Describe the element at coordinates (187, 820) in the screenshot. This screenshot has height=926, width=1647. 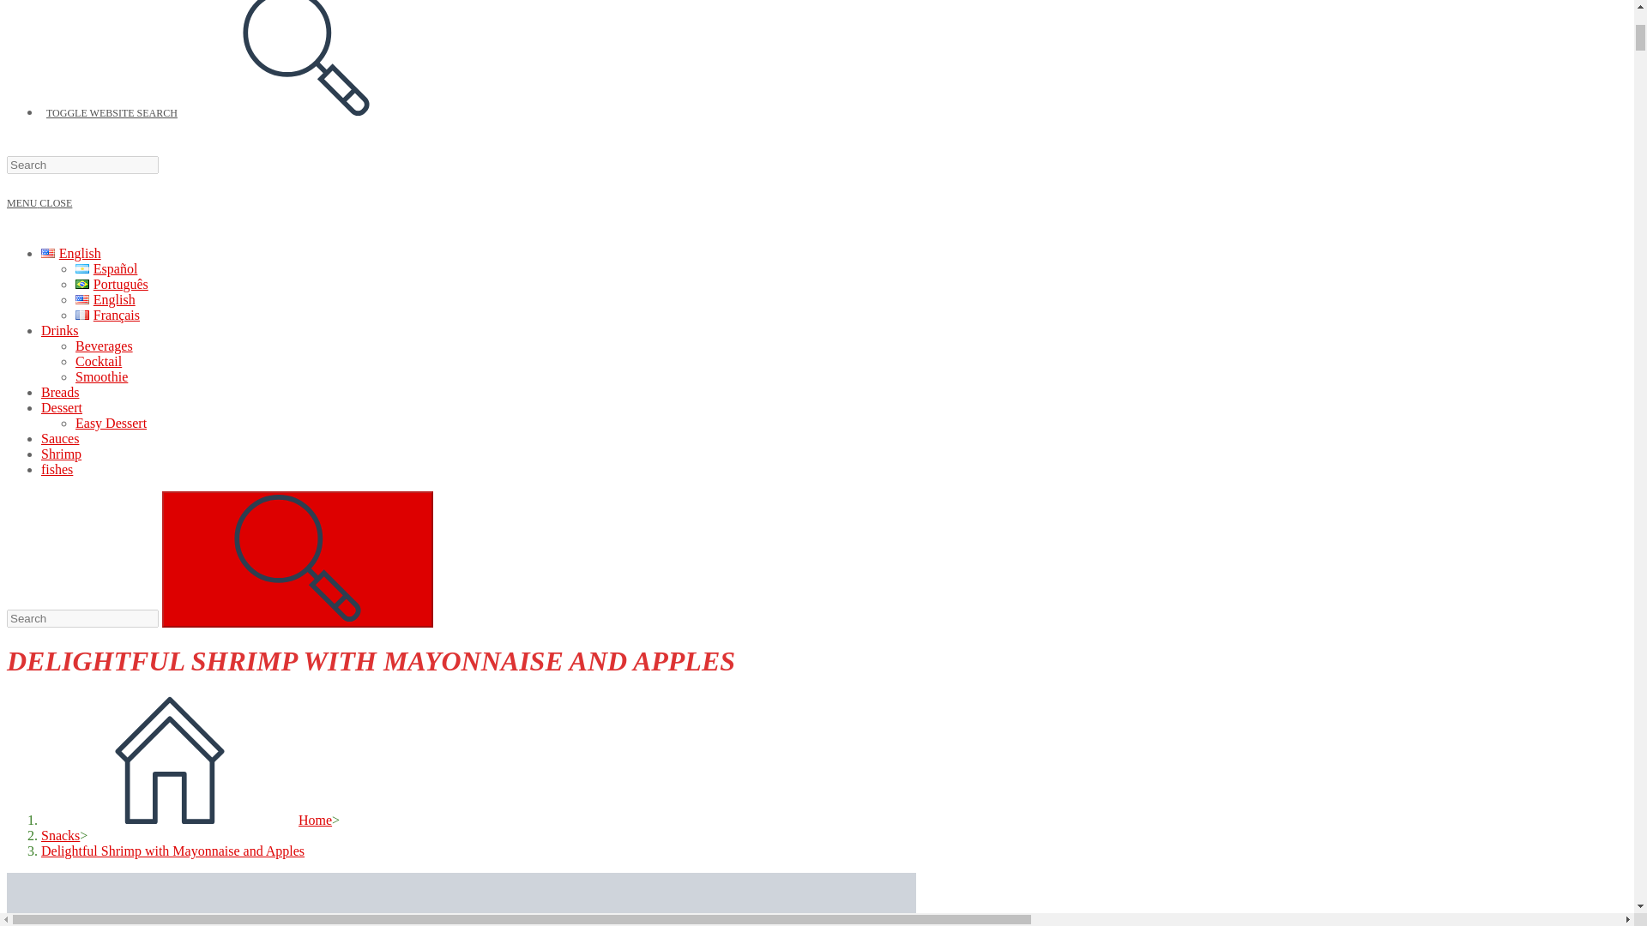
I see `Home` at that location.